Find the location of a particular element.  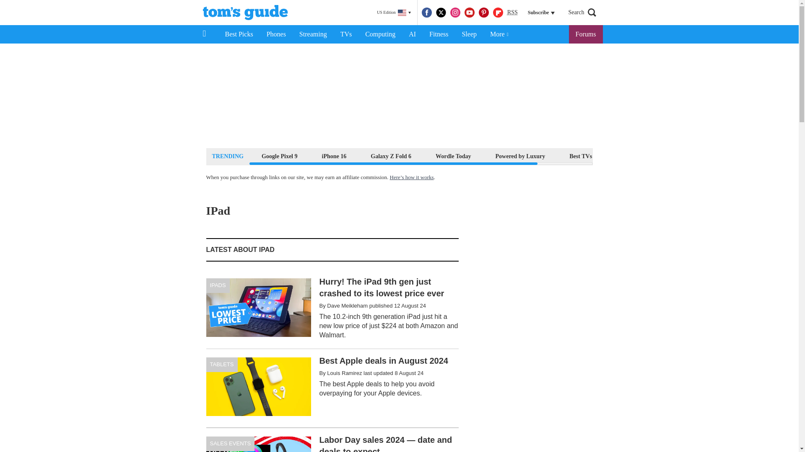

AI is located at coordinates (412, 34).